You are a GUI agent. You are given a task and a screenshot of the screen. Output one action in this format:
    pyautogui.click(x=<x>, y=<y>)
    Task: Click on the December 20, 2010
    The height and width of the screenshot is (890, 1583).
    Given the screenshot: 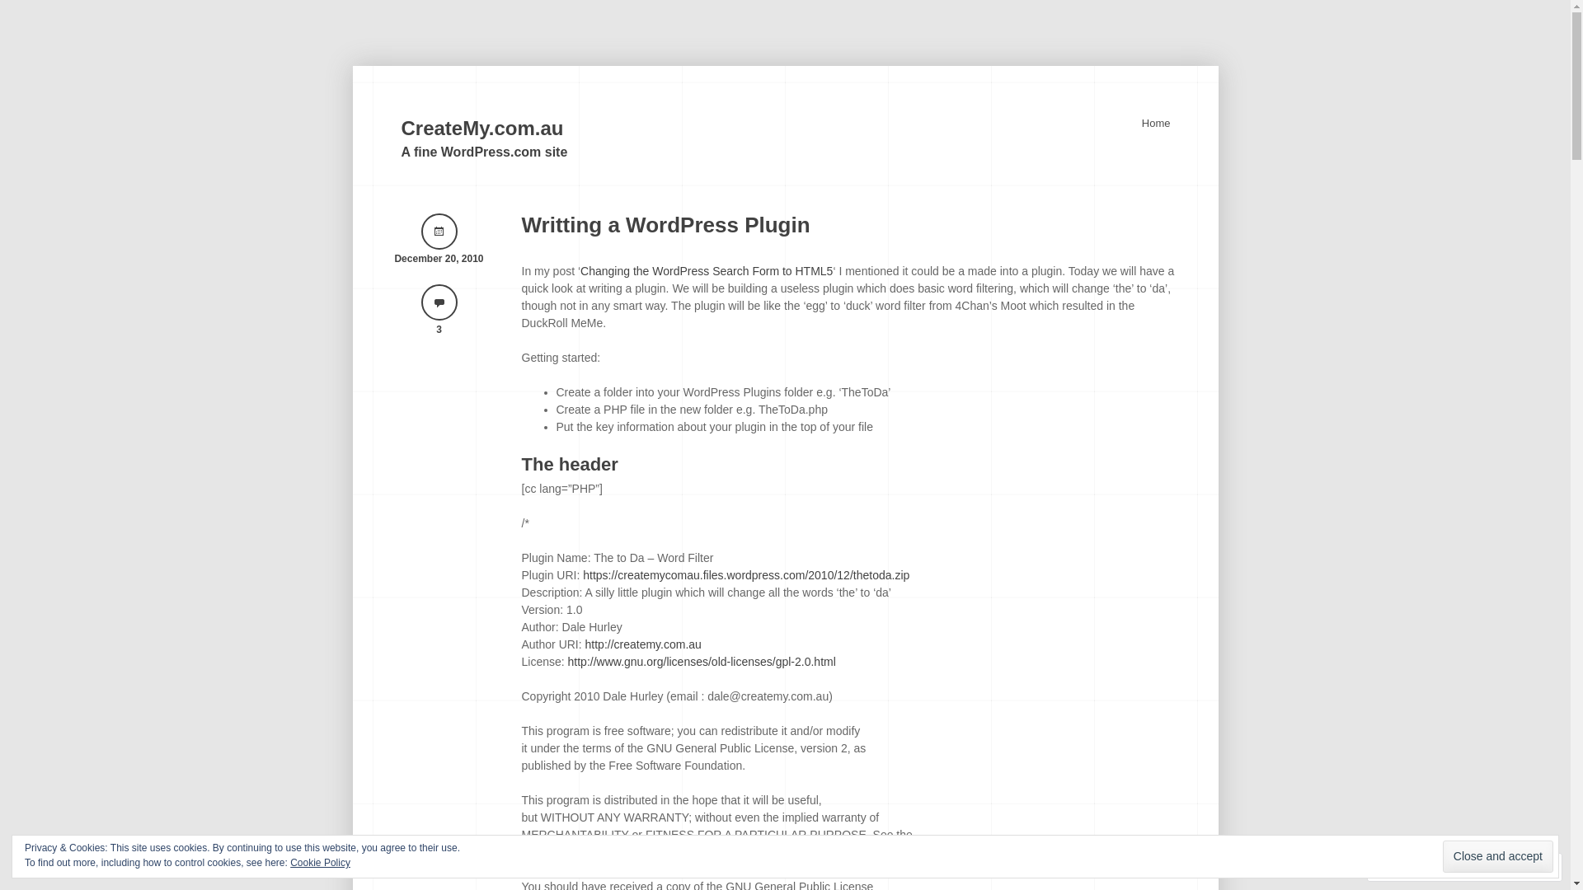 What is the action you would take?
    pyautogui.click(x=439, y=241)
    